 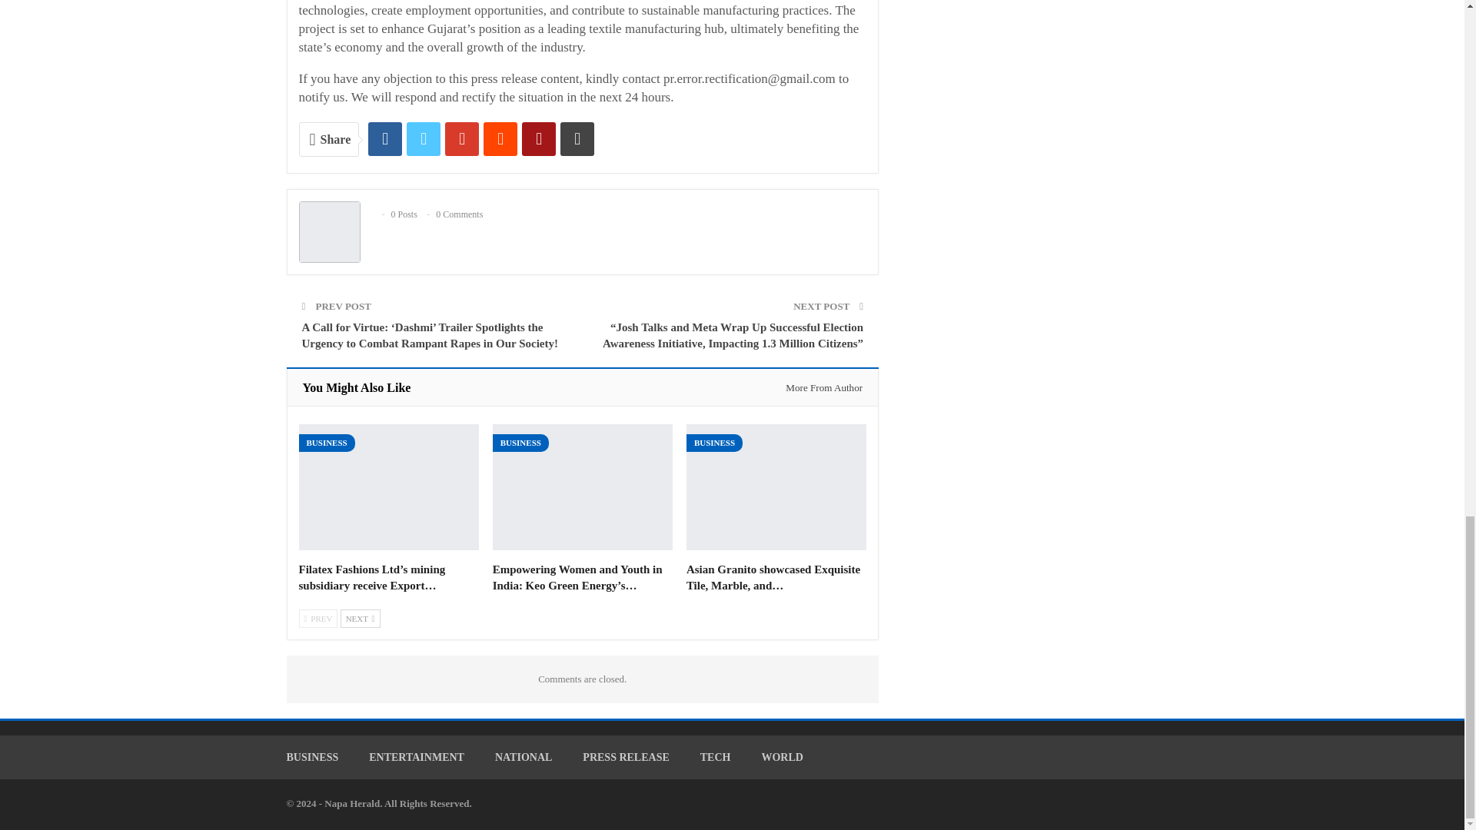 What do you see at coordinates (317, 618) in the screenshot?
I see `Previous` at bounding box center [317, 618].